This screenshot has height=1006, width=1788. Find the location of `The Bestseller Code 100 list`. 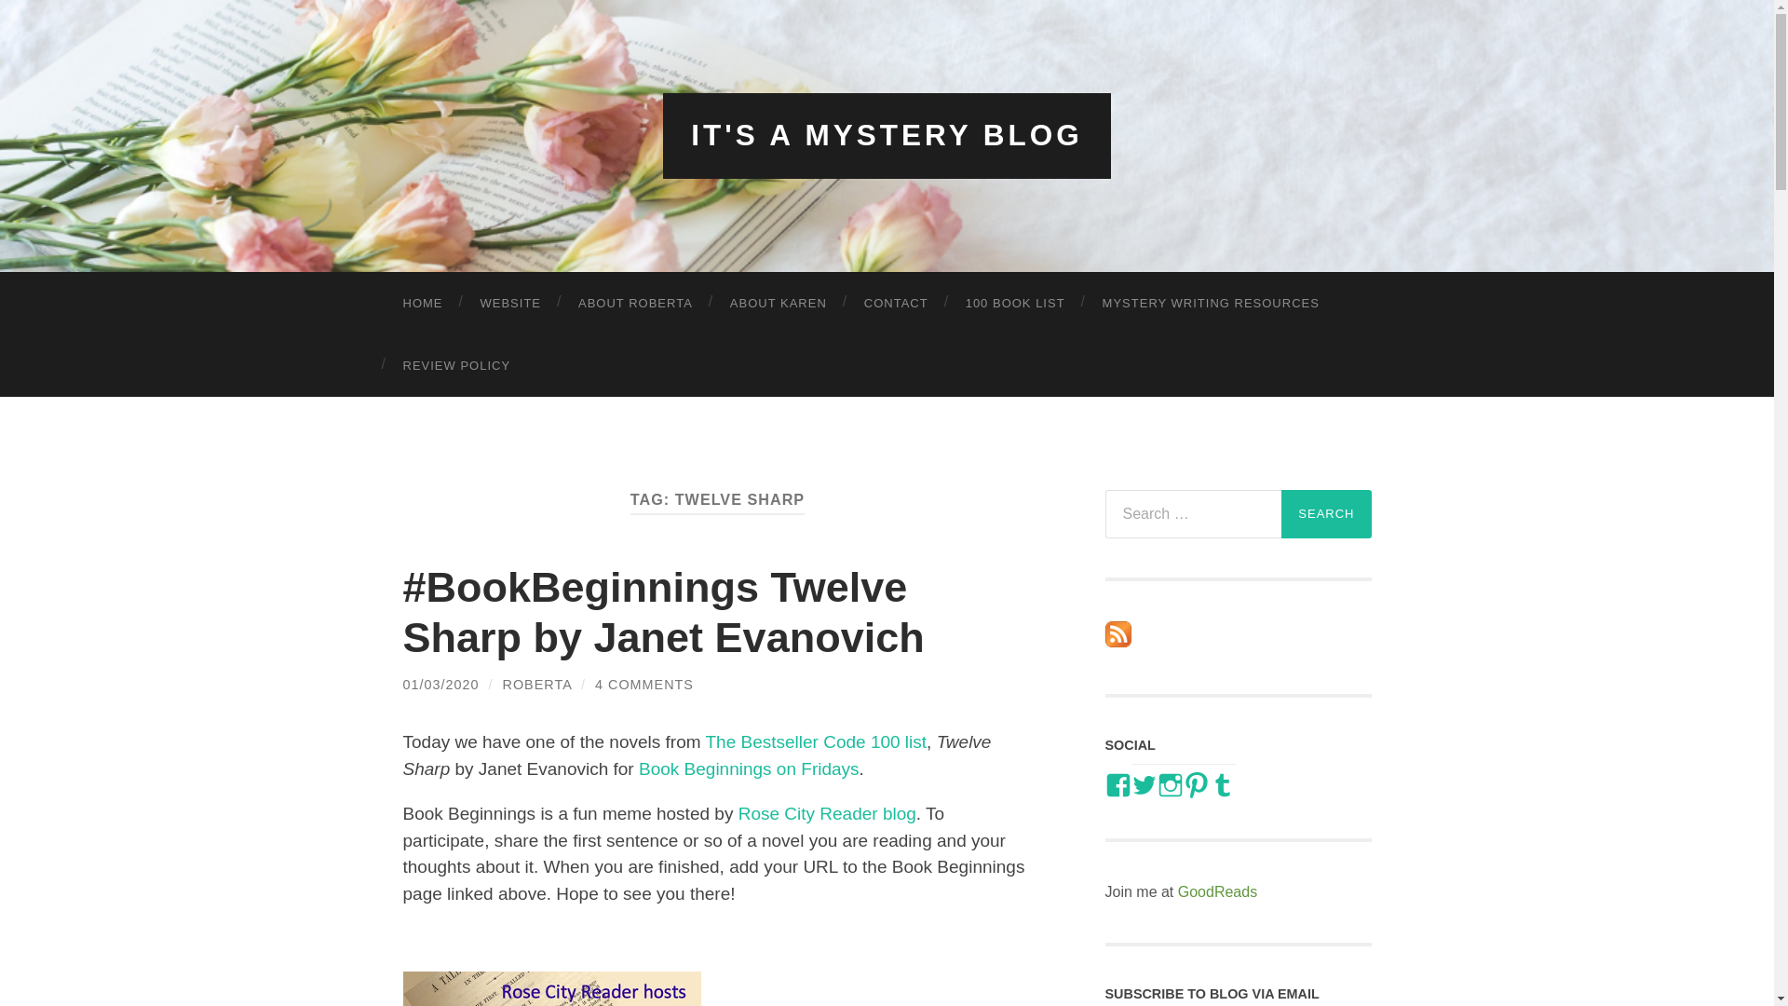

The Bestseller Code 100 list is located at coordinates (815, 741).